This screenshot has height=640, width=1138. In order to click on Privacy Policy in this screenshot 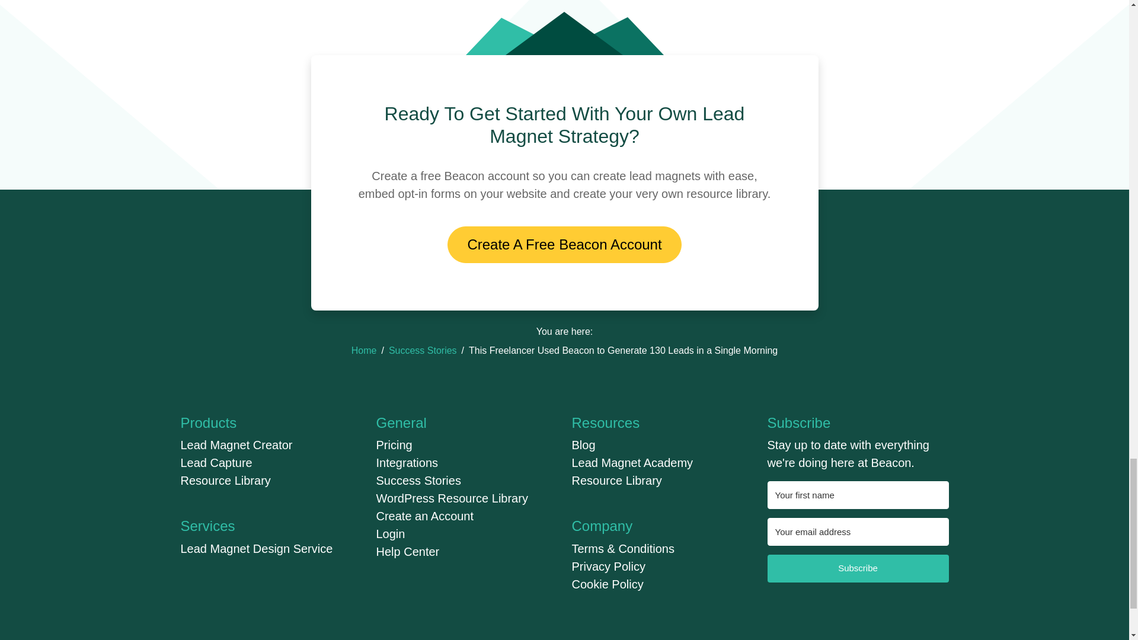, I will do `click(608, 567)`.